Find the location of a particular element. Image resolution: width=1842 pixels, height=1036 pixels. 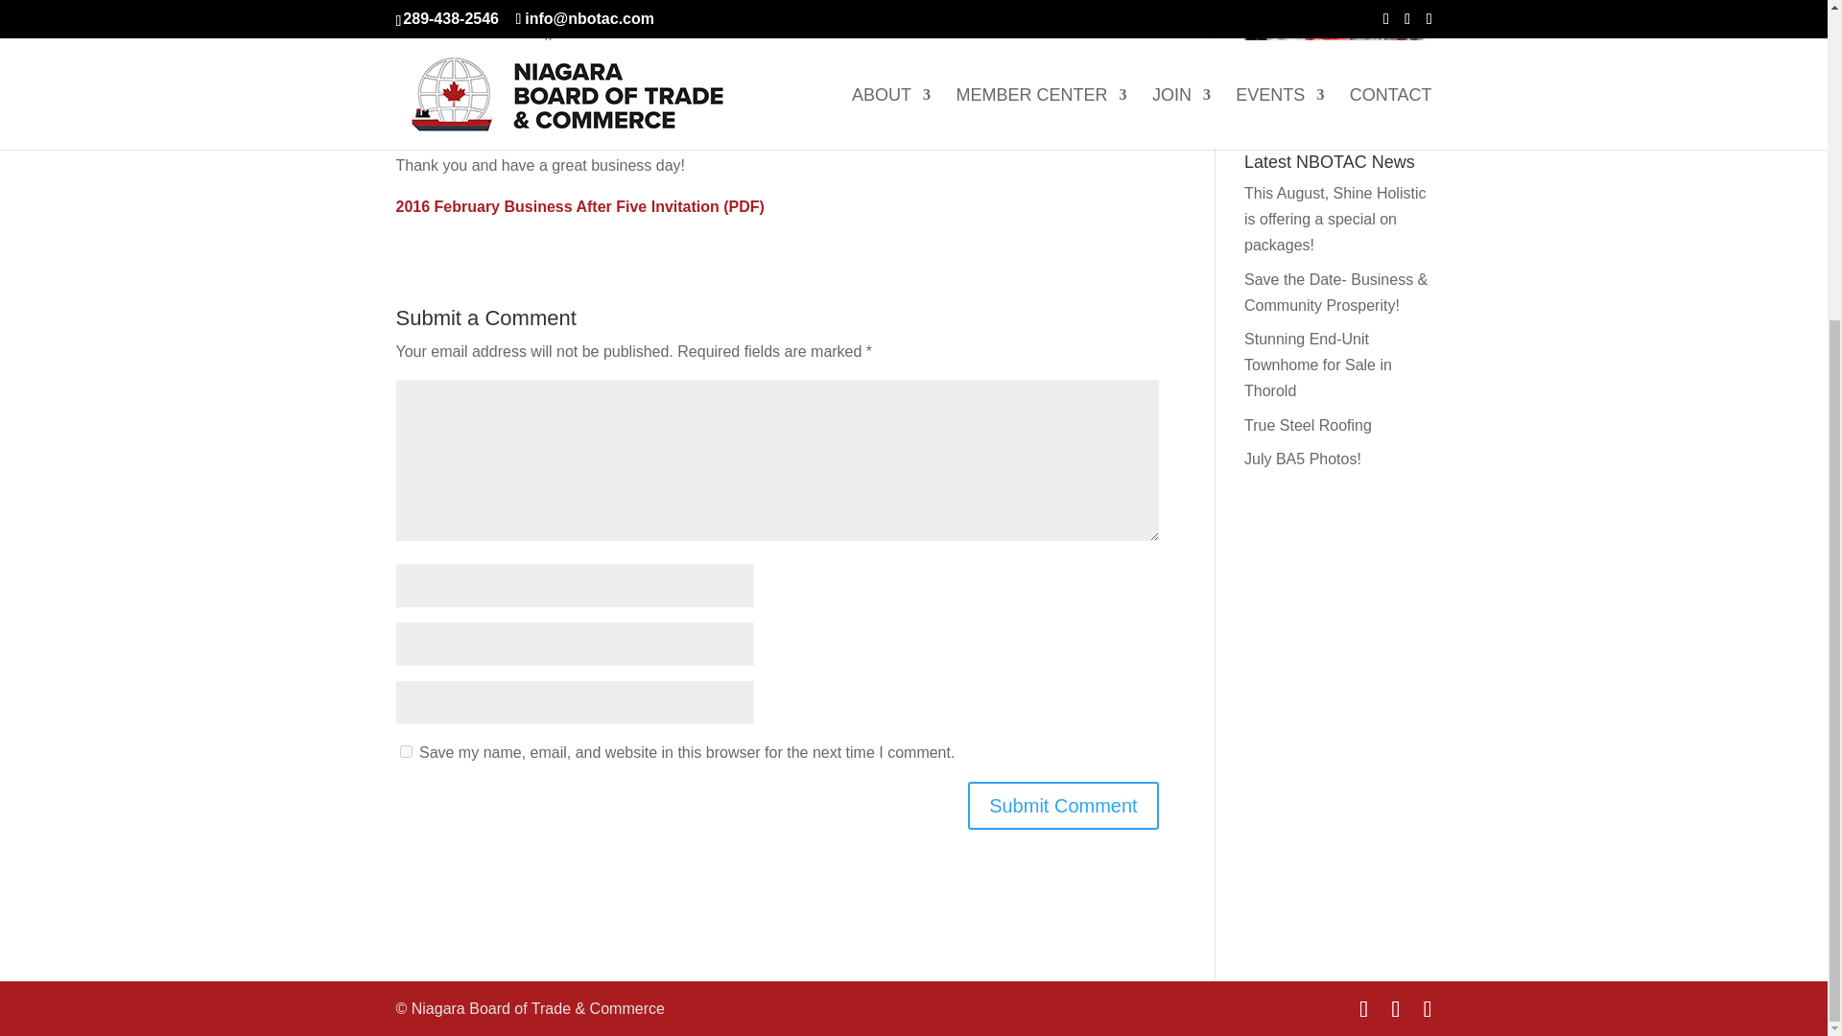

Submit Comment is located at coordinates (1063, 806).